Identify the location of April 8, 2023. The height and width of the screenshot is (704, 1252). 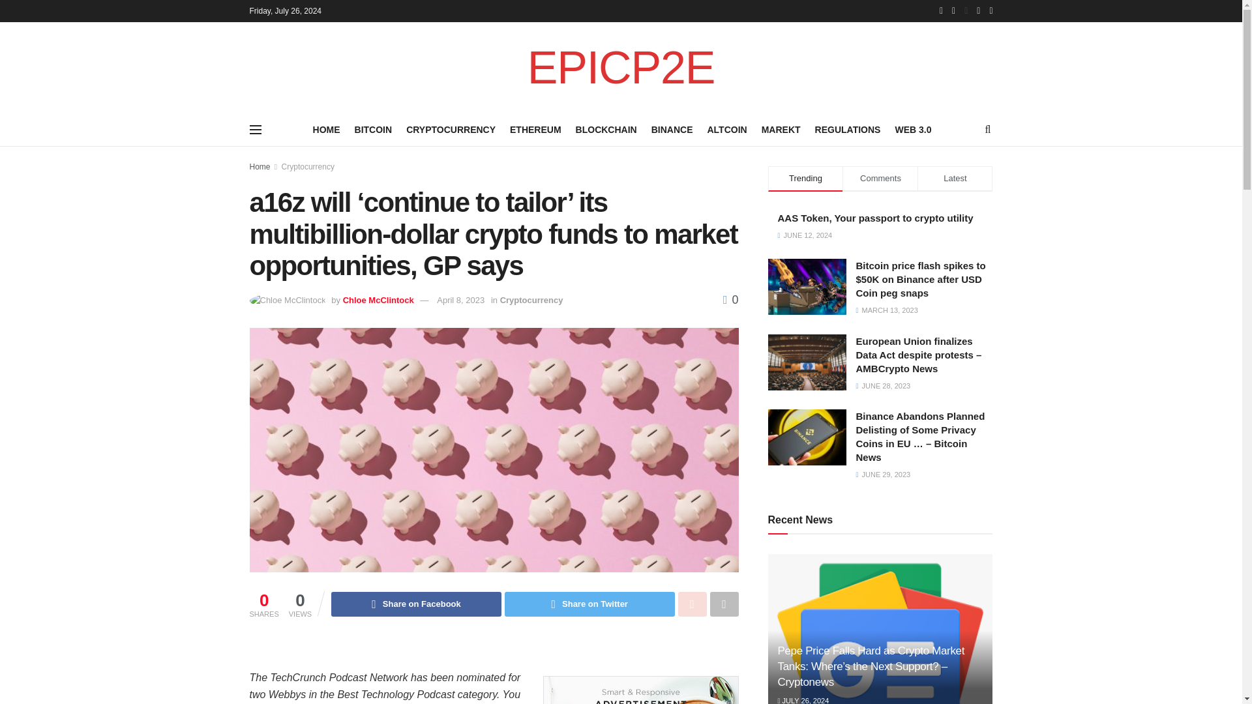
(460, 300).